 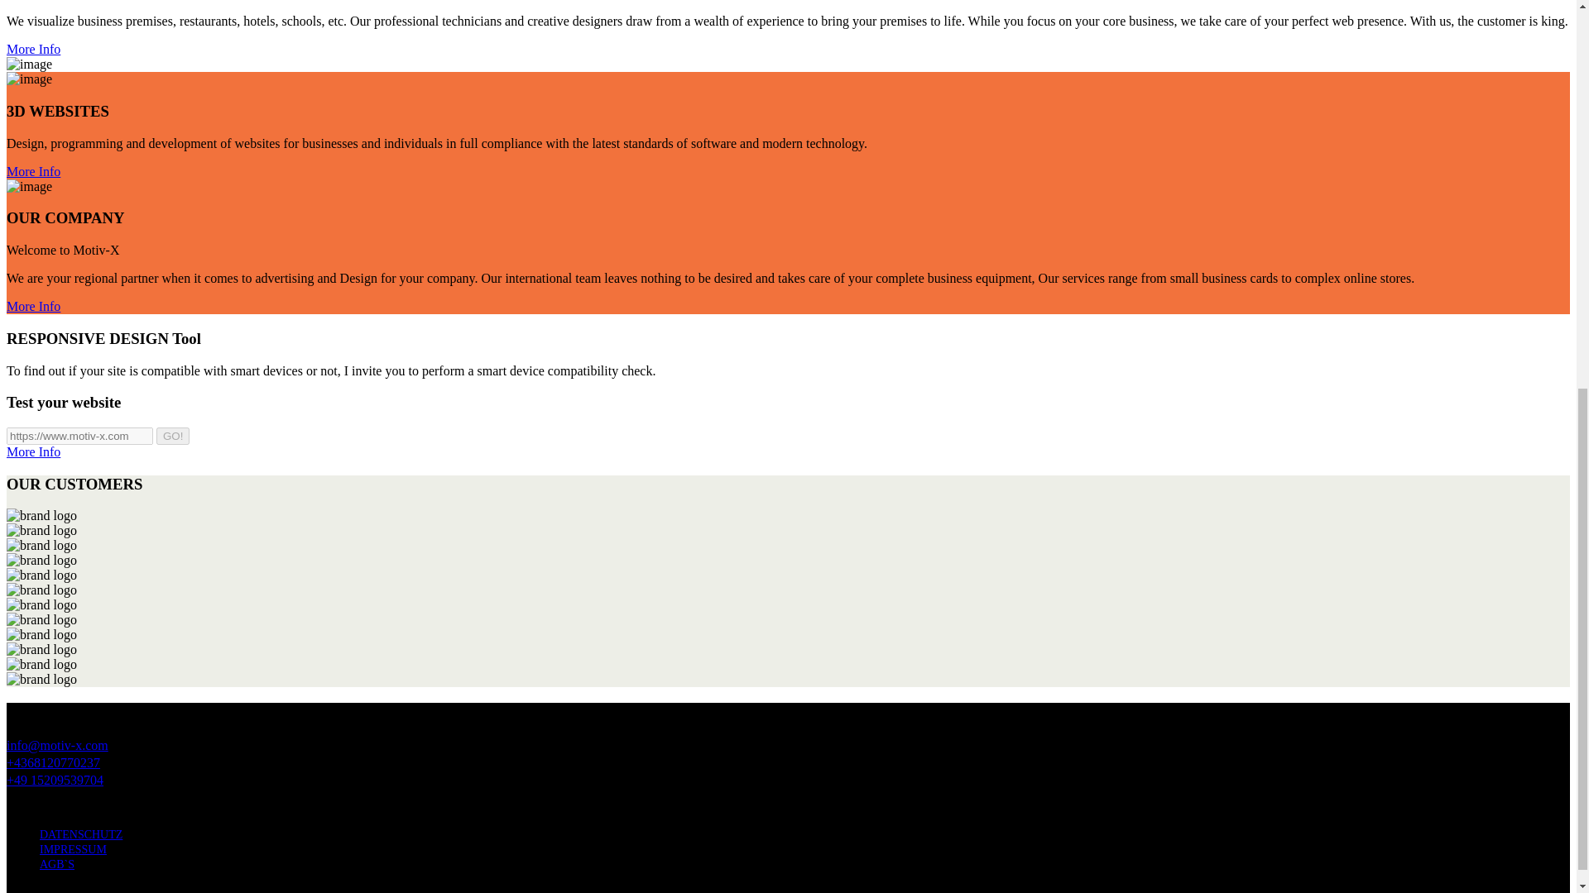 I want to click on GO!, so click(x=172, y=436).